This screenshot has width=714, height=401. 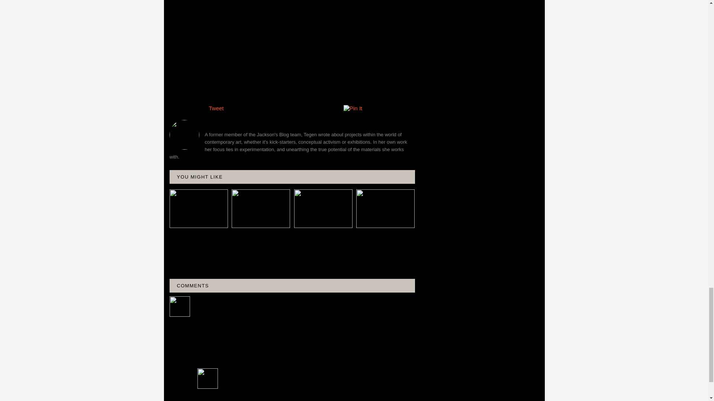 I want to click on Permanent Link: How We Collaborate With Artists, so click(x=197, y=236).